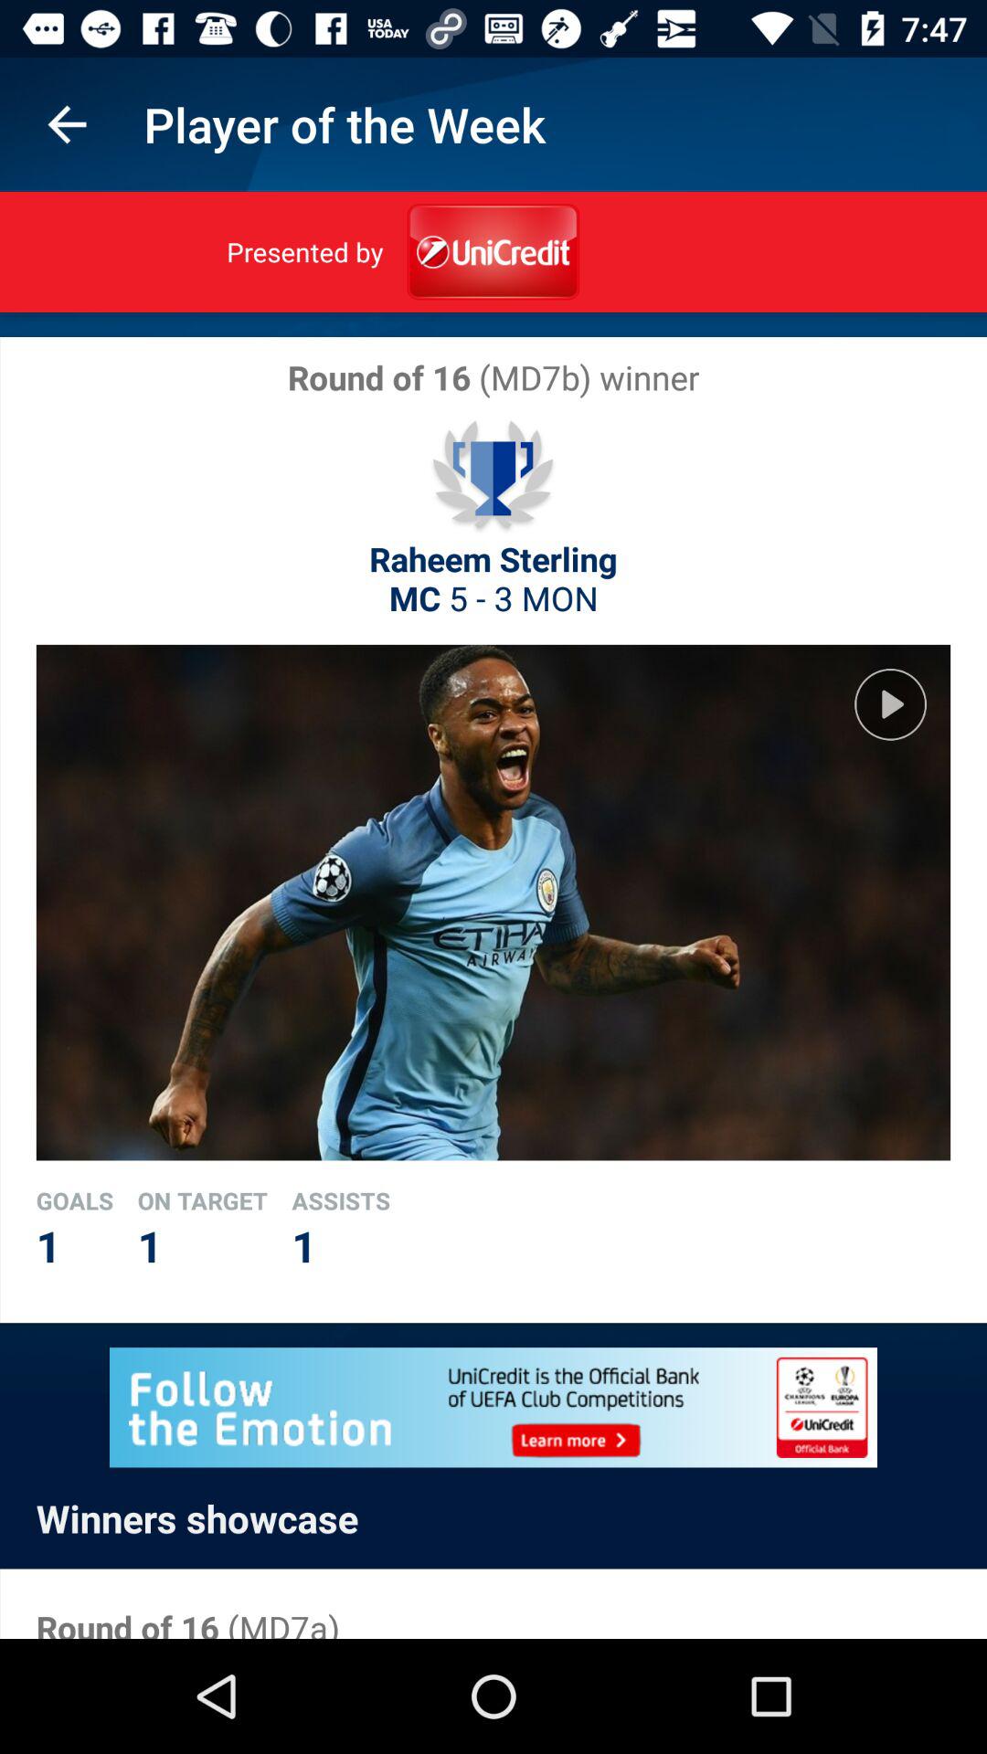 The image size is (987, 1754). What do you see at coordinates (68, 124) in the screenshot?
I see `go back` at bounding box center [68, 124].